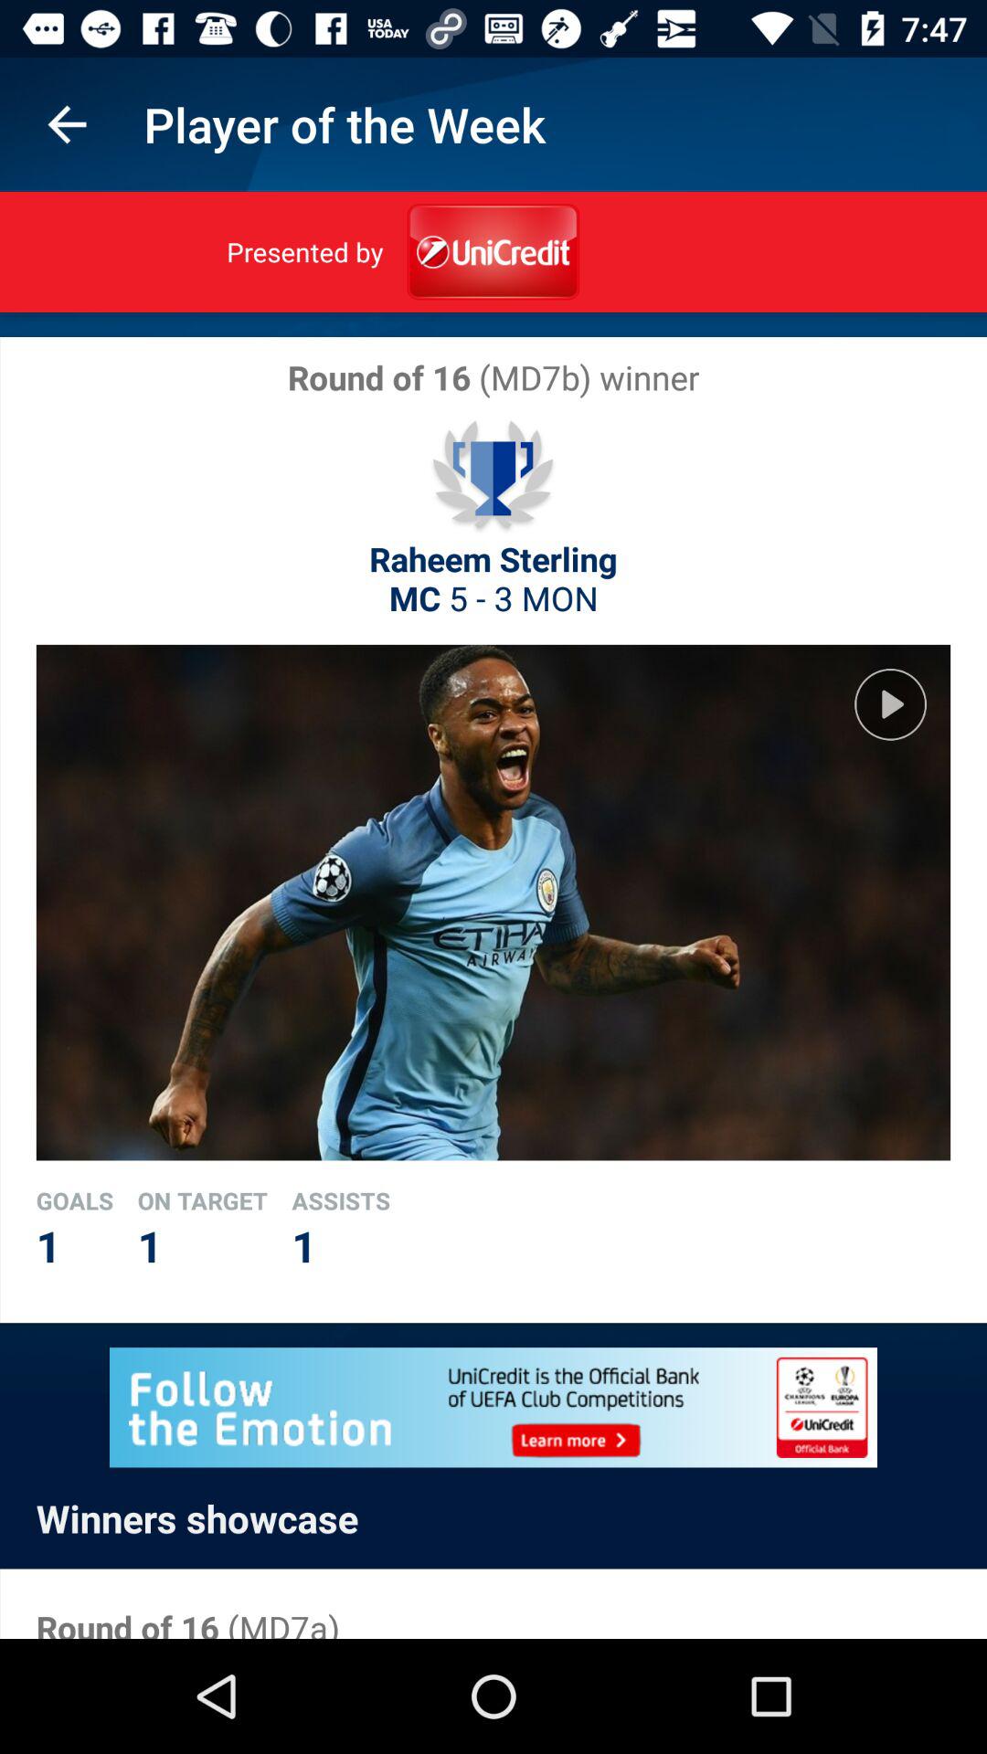 The image size is (987, 1754). What do you see at coordinates (68, 124) in the screenshot?
I see `go back` at bounding box center [68, 124].